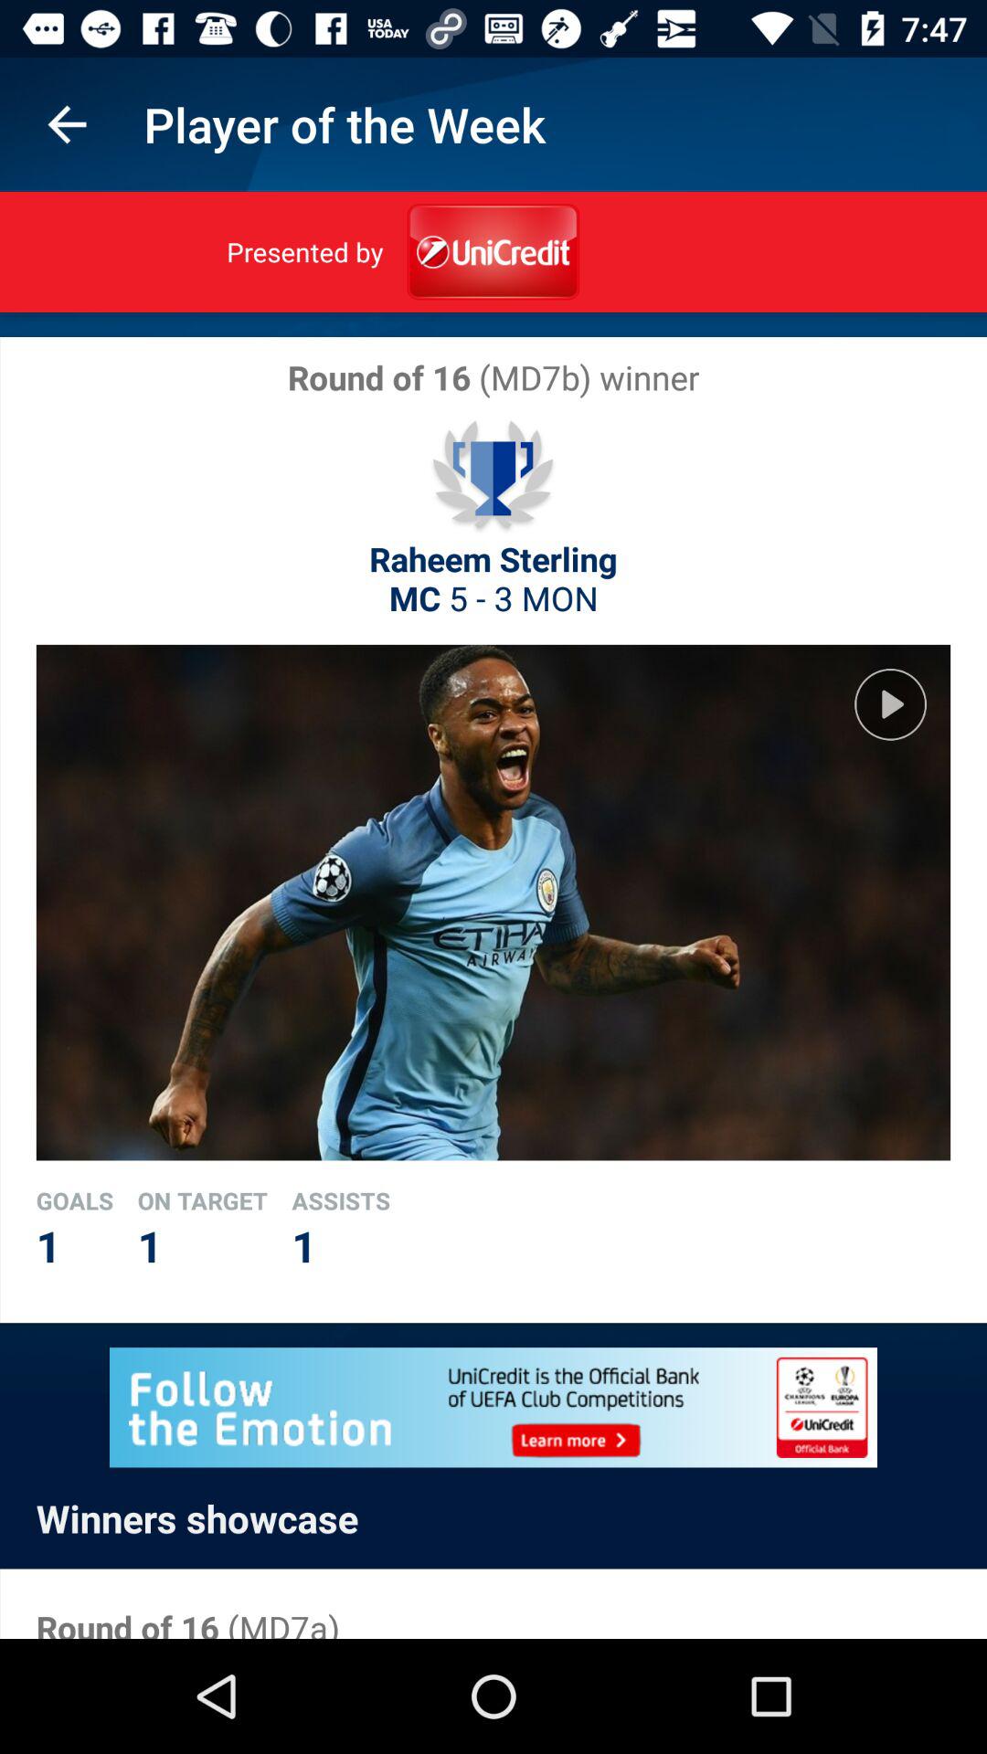 The image size is (987, 1754). What do you see at coordinates (68, 124) in the screenshot?
I see `go back` at bounding box center [68, 124].